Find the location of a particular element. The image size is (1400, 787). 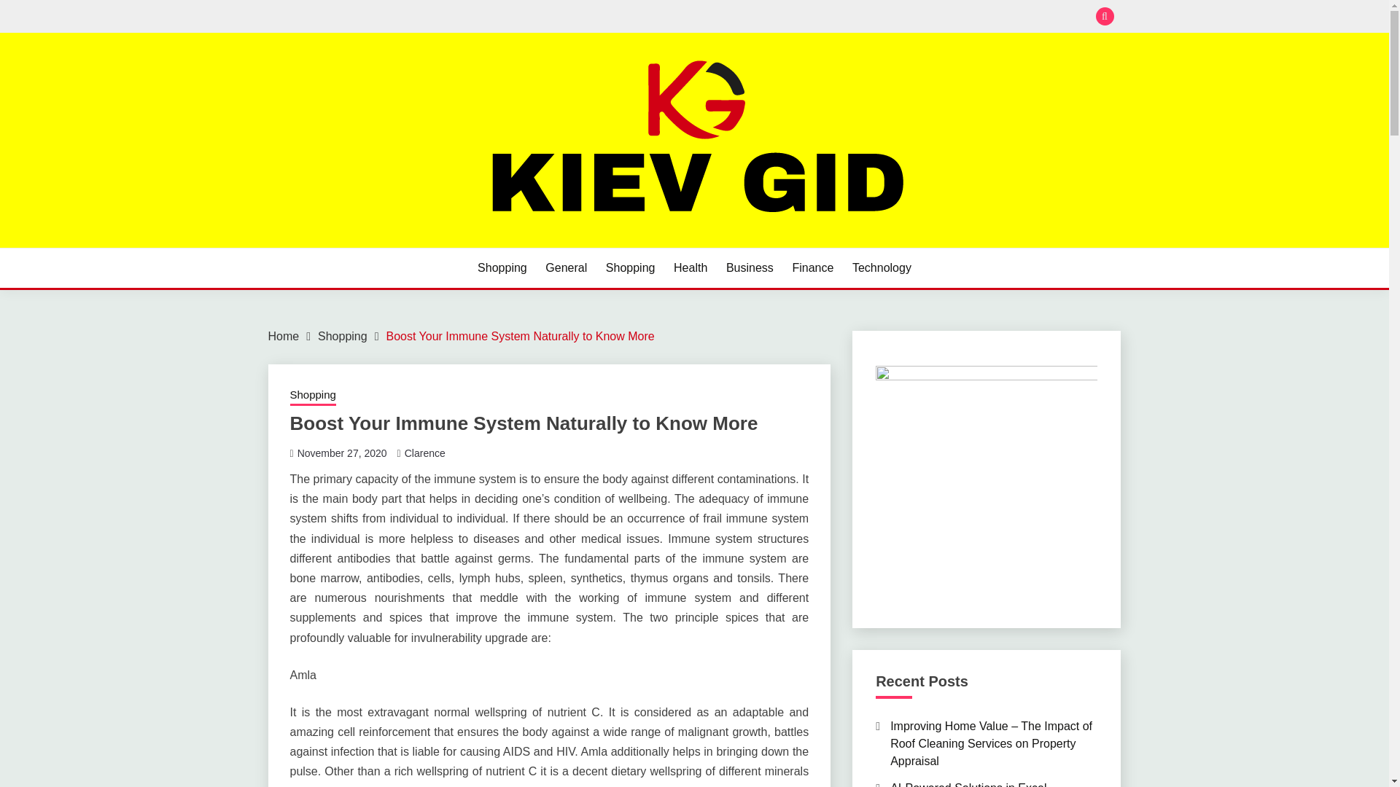

Health is located at coordinates (690, 268).